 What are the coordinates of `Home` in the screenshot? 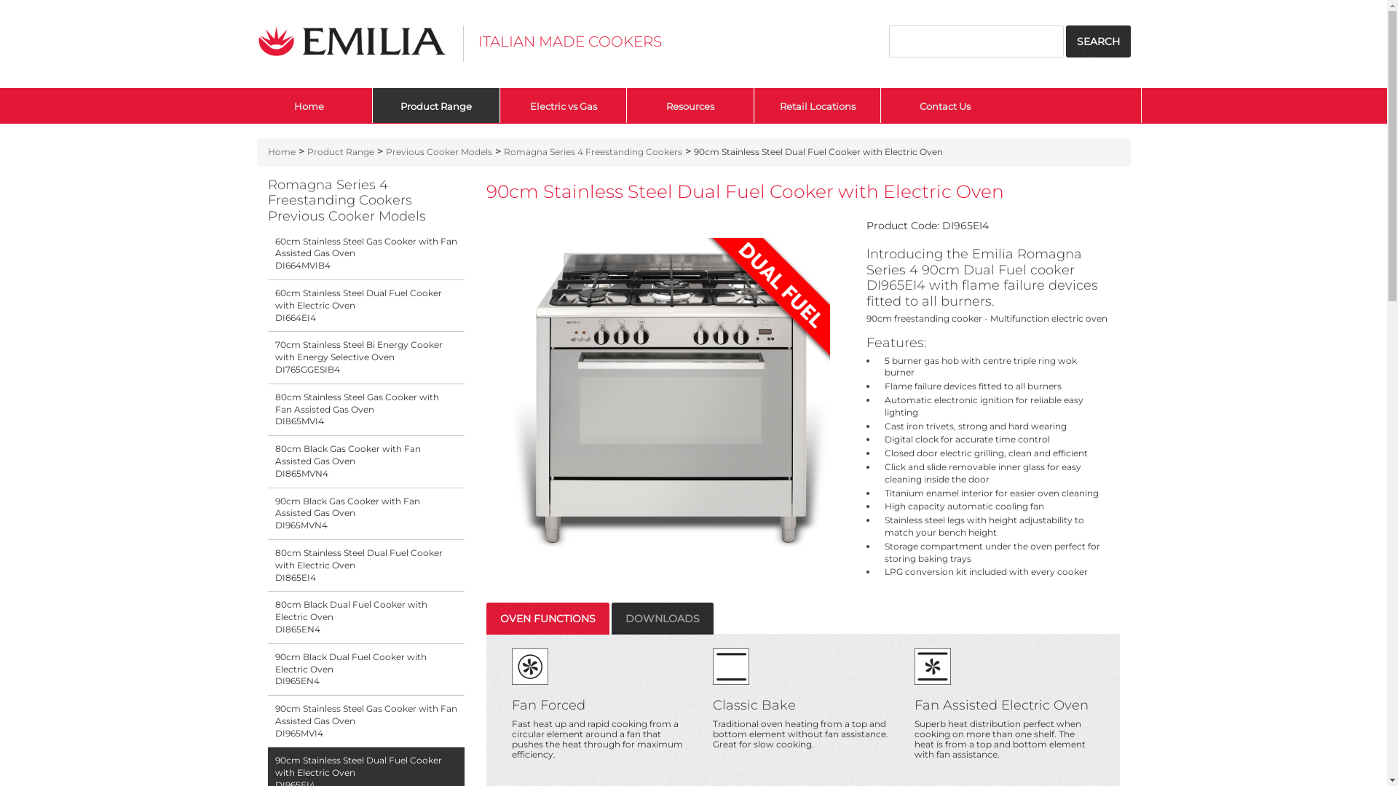 It's located at (282, 151).